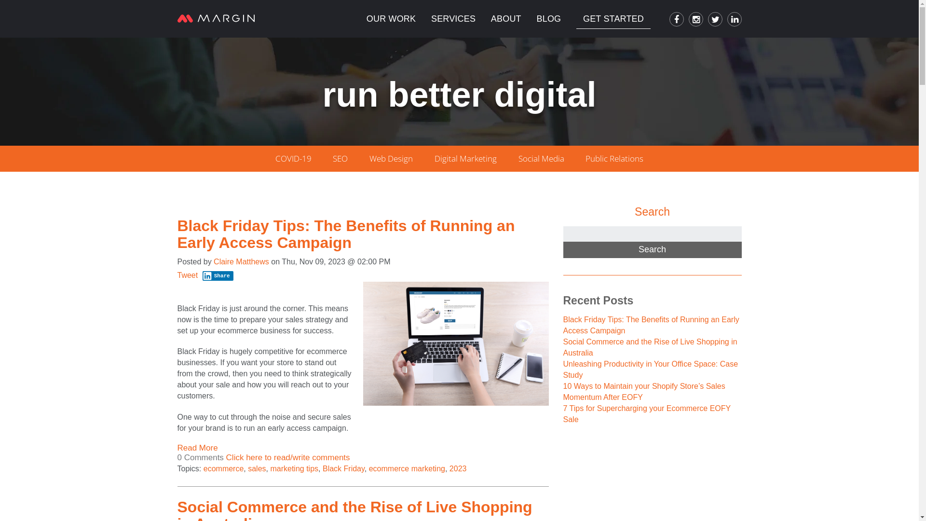  I want to click on Claire Matthews, so click(241, 261).